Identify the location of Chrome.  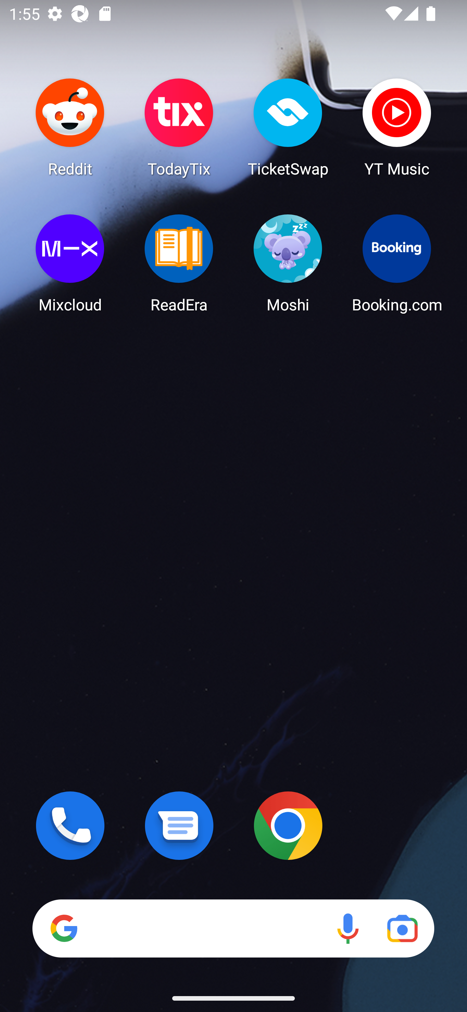
(288, 825).